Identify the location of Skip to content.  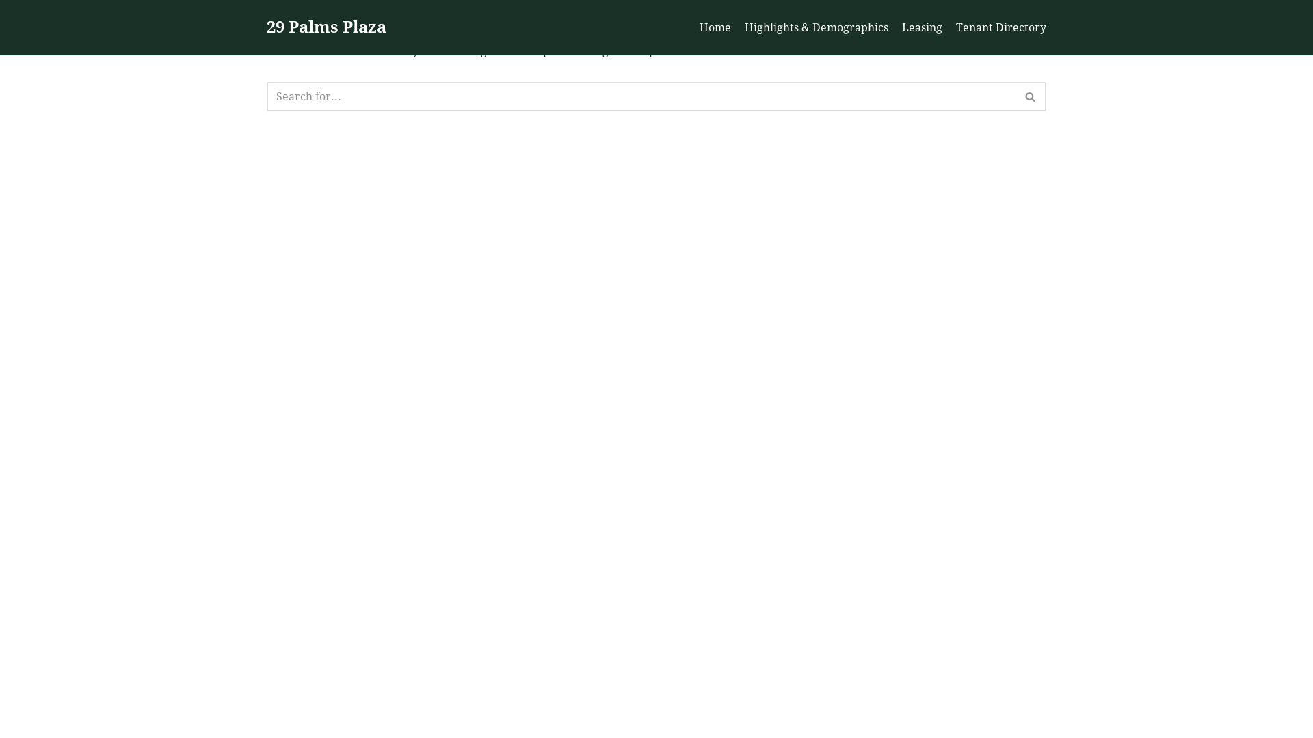
(10, 29).